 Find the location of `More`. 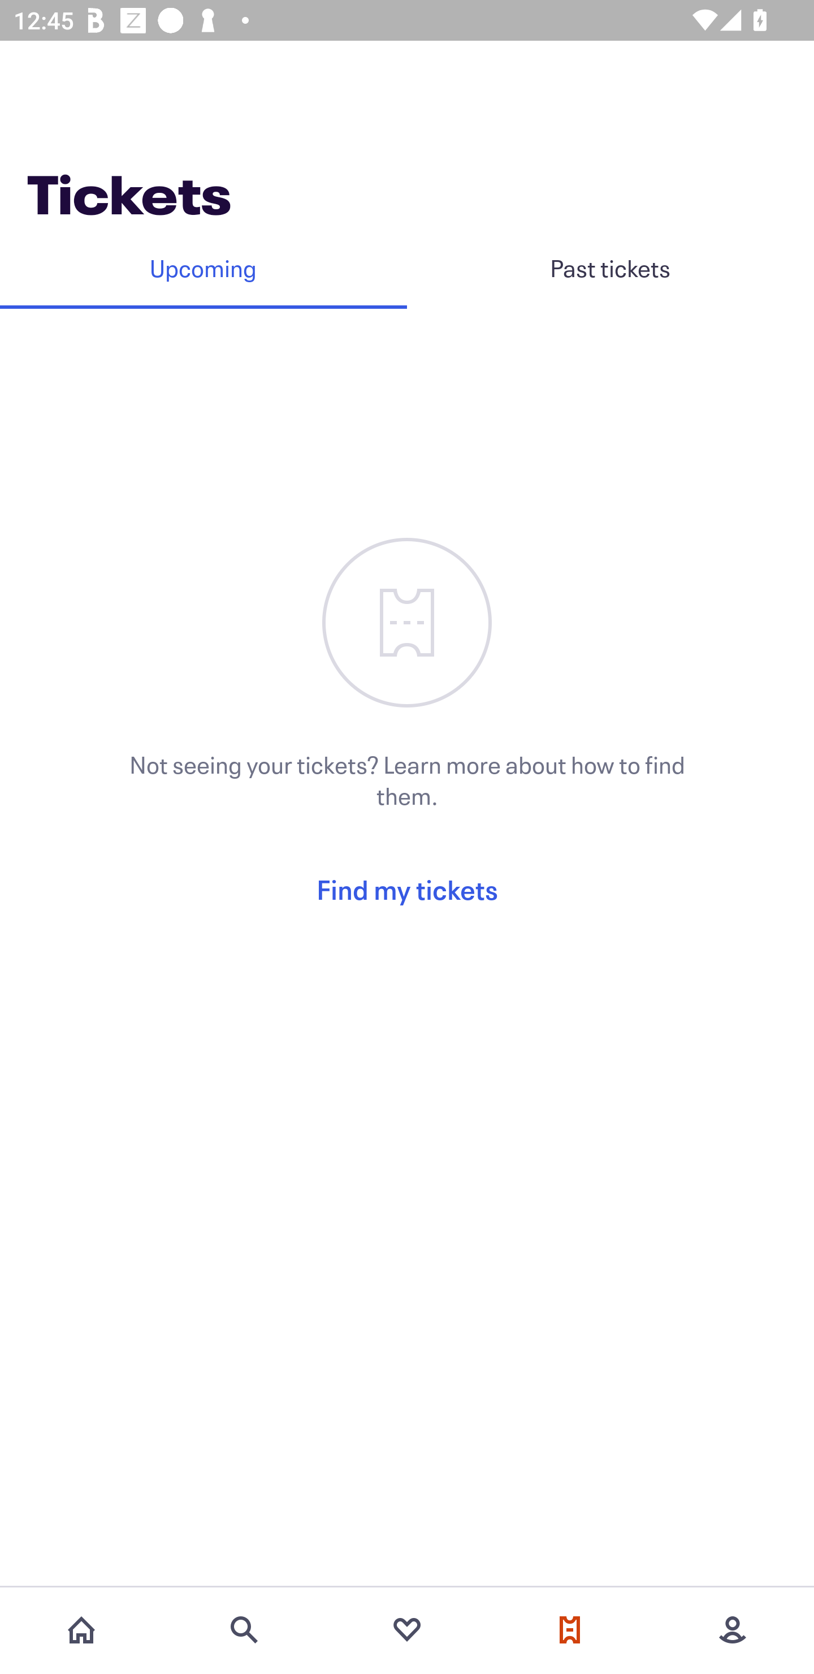

More is located at coordinates (733, 1630).